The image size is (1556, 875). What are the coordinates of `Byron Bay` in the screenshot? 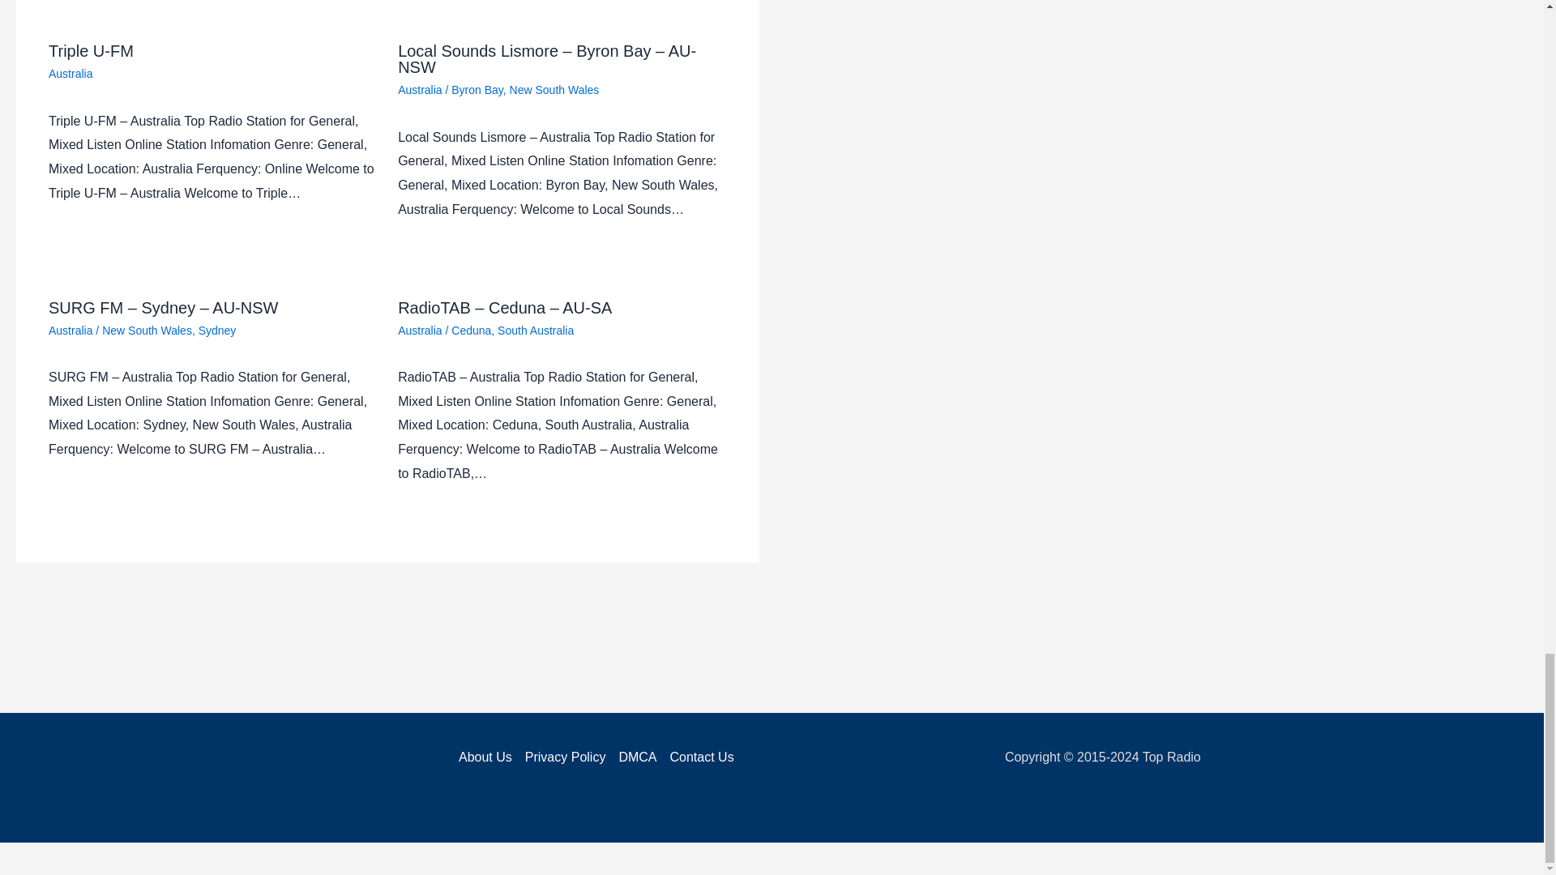 It's located at (477, 89).